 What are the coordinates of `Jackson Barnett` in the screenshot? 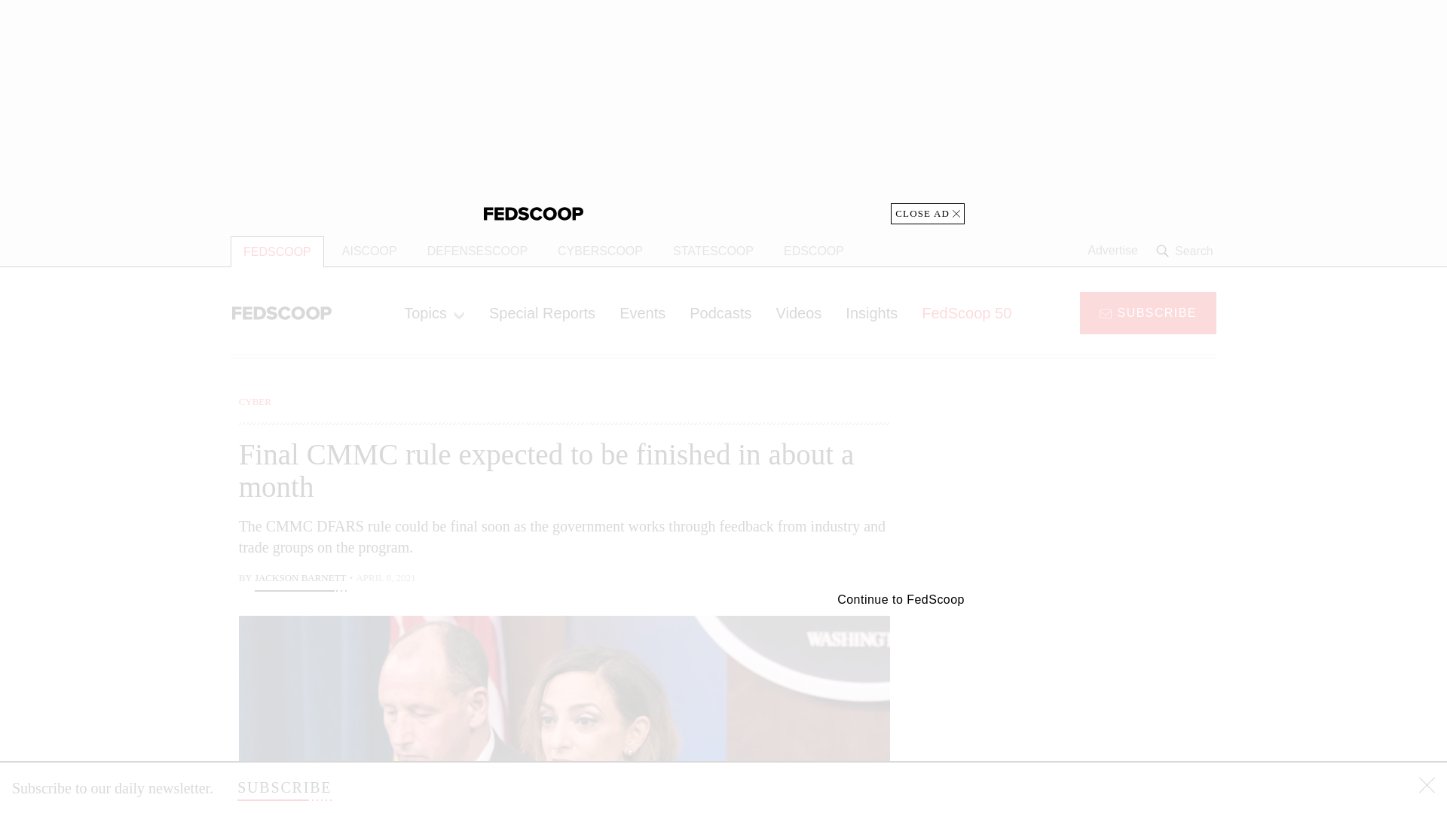 It's located at (300, 580).